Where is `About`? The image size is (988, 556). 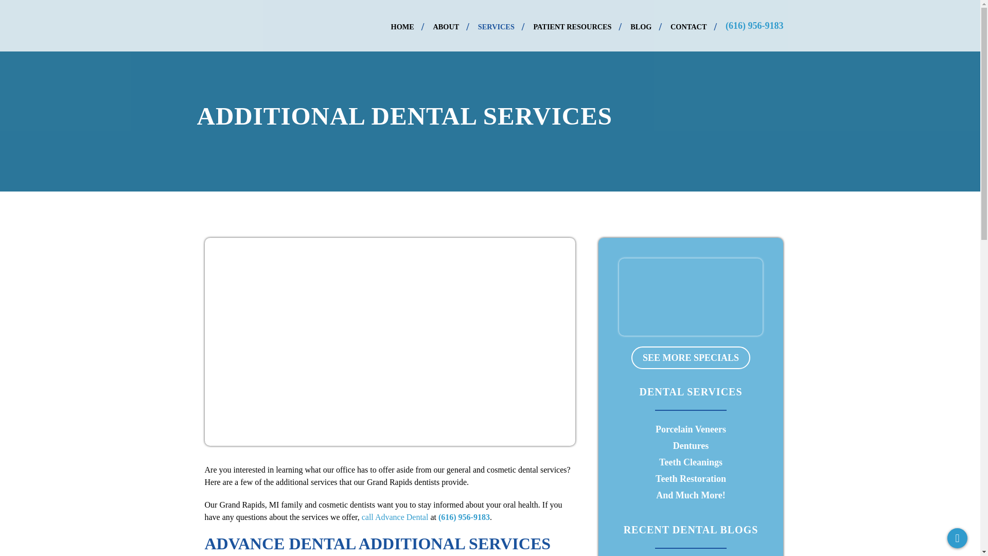
About is located at coordinates (451, 26).